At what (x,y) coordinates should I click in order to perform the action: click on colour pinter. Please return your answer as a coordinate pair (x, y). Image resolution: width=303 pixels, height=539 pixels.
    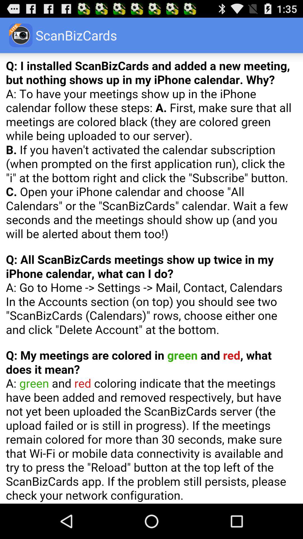
    Looking at the image, I should click on (151, 278).